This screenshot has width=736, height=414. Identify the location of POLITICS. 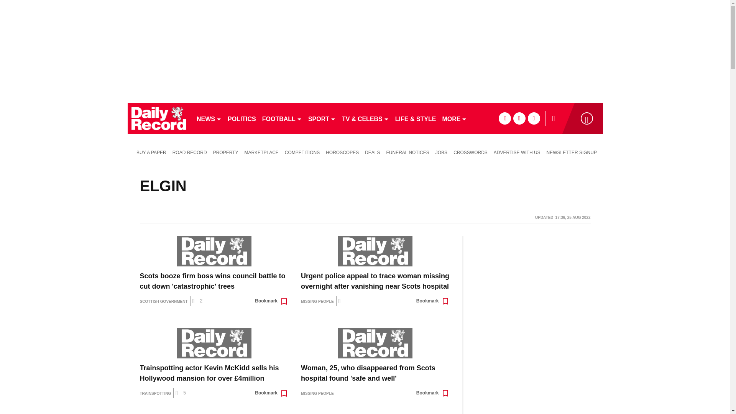
(242, 118).